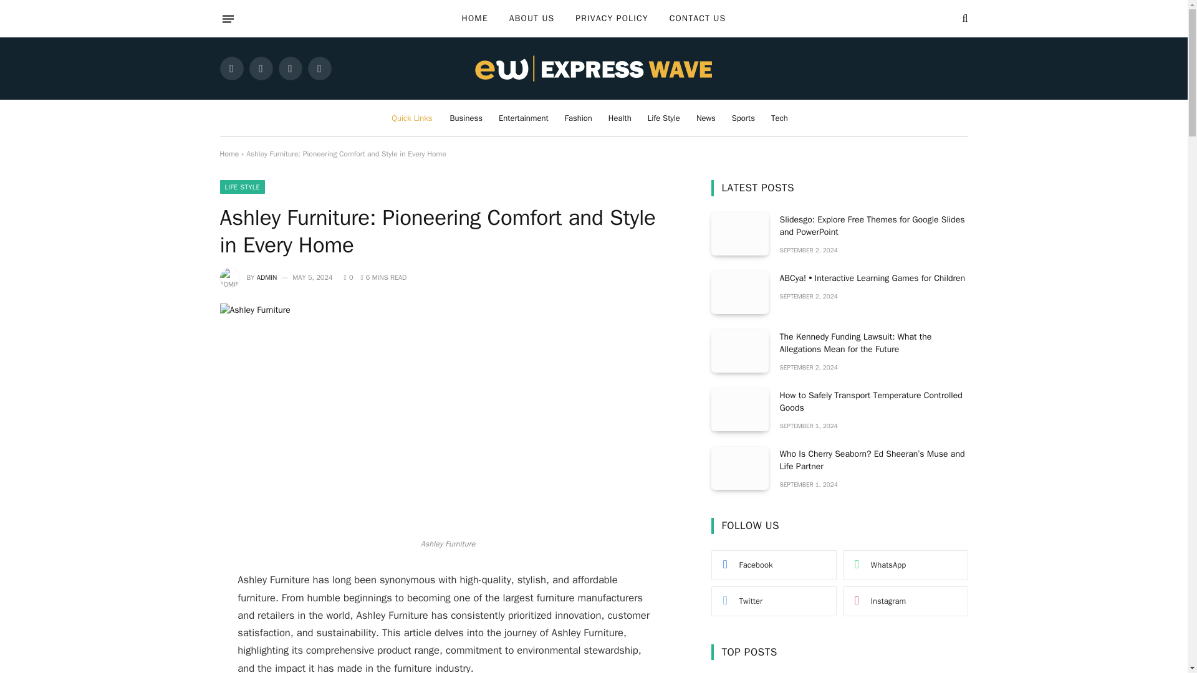  Describe the element at coordinates (743, 118) in the screenshot. I see `Sports` at that location.